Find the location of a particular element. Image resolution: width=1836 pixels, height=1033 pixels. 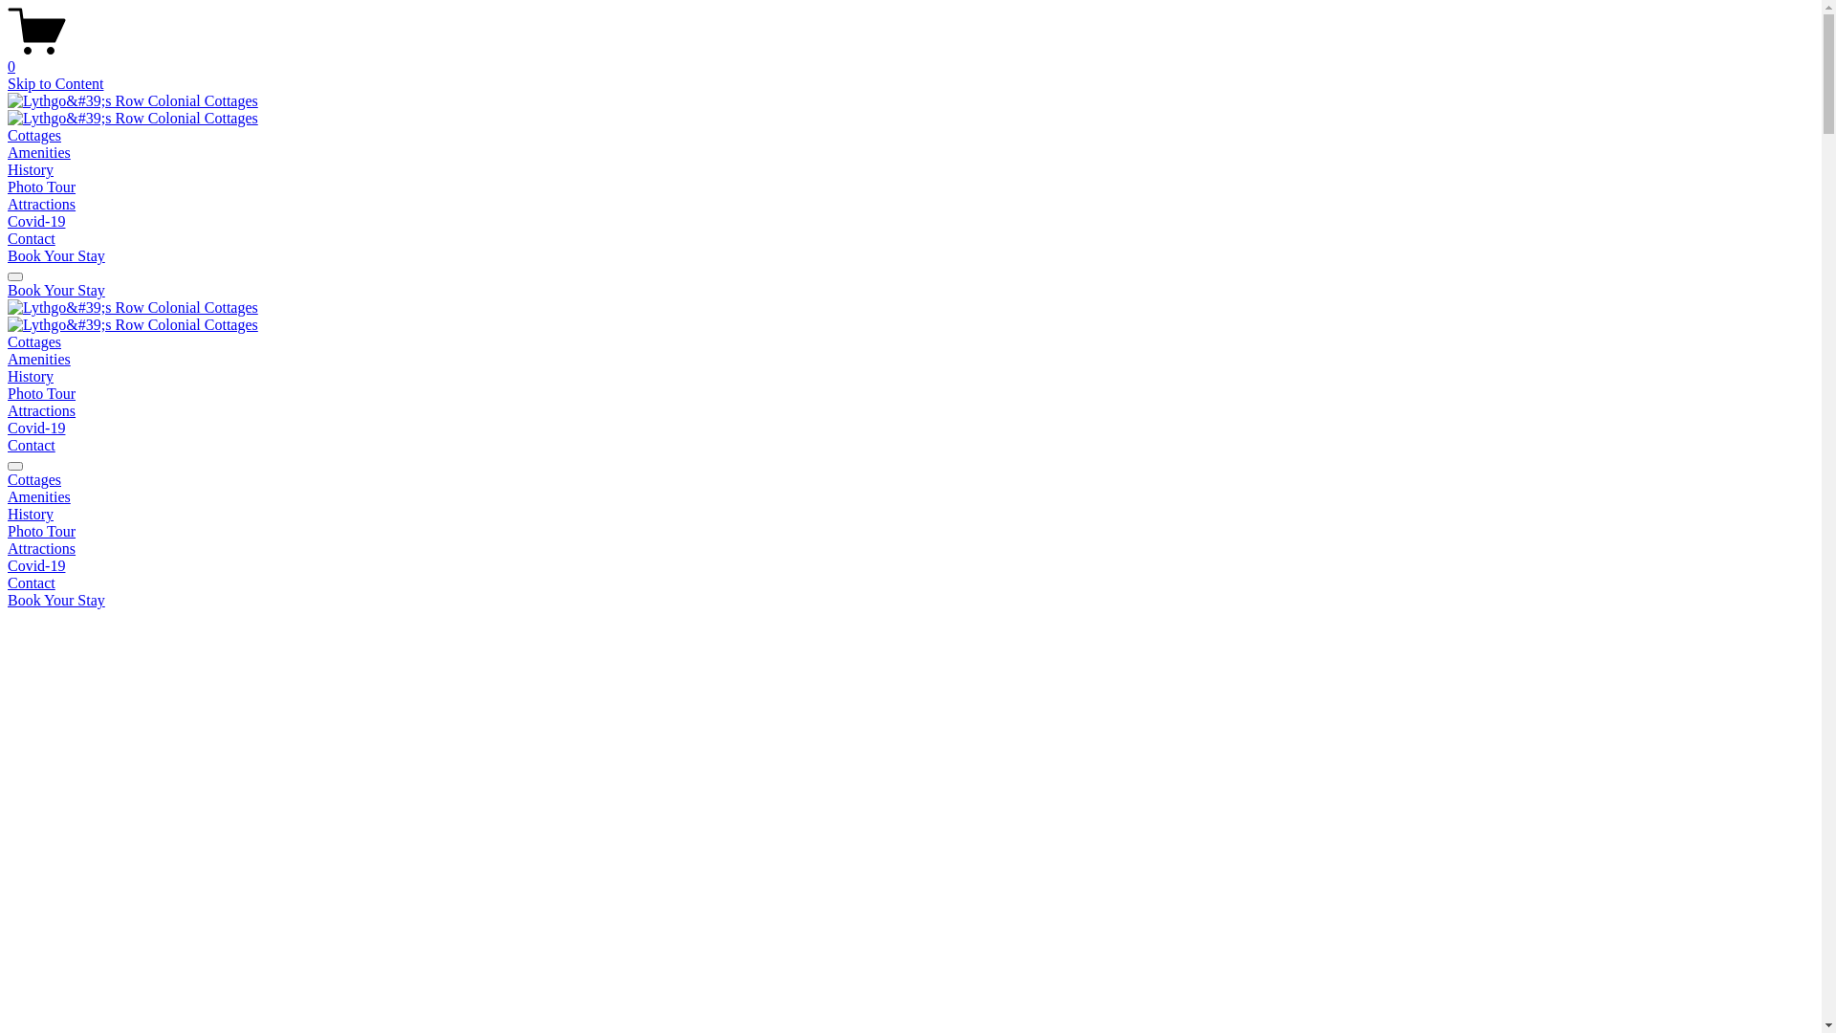

Contact is located at coordinates (910, 583).